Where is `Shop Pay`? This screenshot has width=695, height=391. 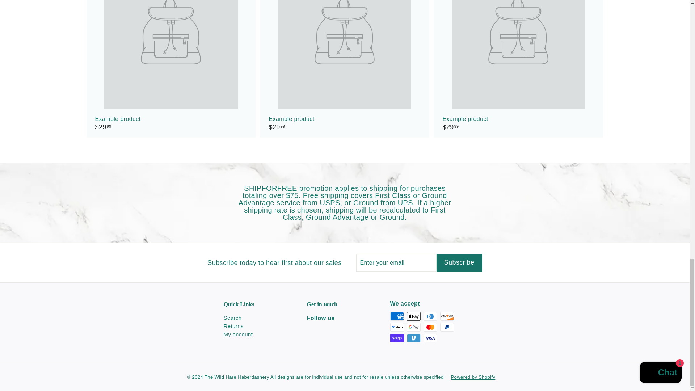
Shop Pay is located at coordinates (397, 338).